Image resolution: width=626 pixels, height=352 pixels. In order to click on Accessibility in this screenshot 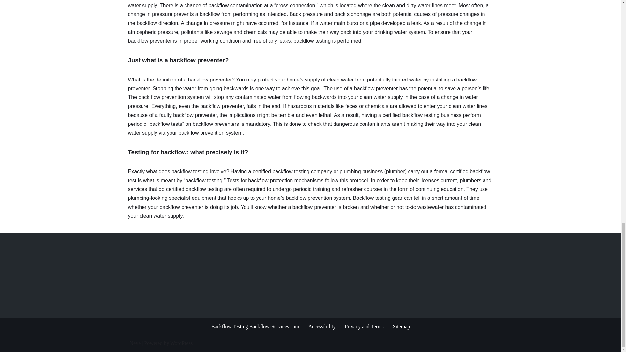, I will do `click(322, 327)`.